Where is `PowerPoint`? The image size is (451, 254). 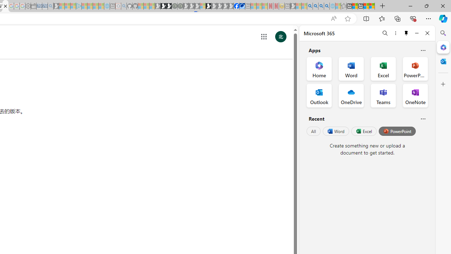
PowerPoint is located at coordinates (397, 131).